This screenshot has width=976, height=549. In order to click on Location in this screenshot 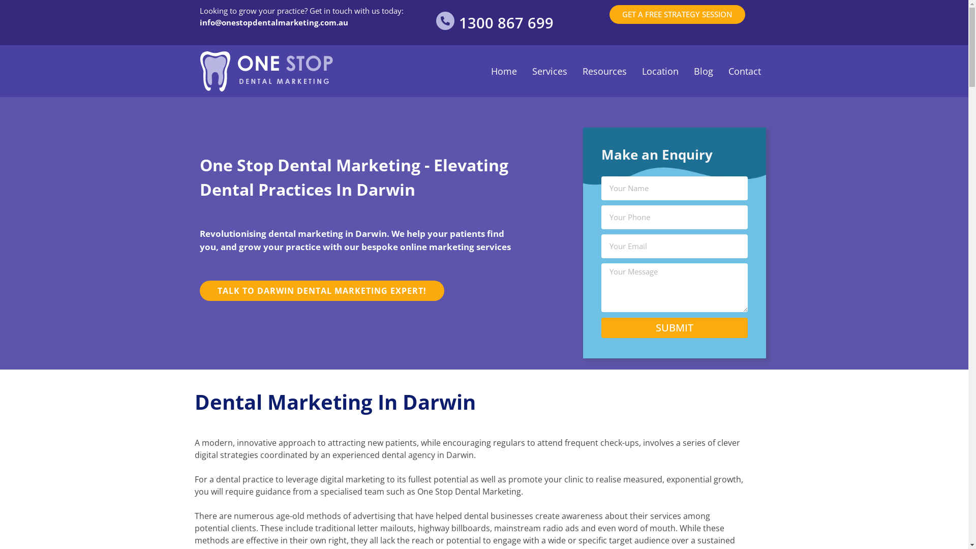, I will do `click(660, 71)`.